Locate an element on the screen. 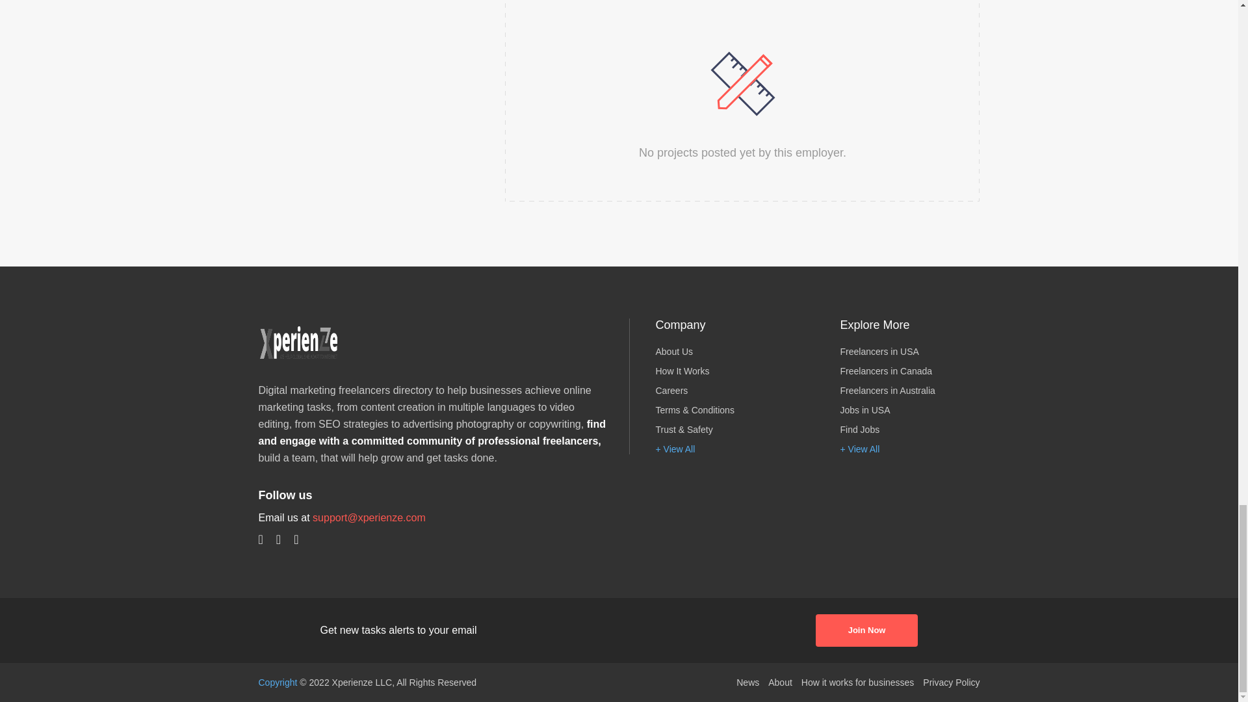 The height and width of the screenshot is (702, 1248). About Us is located at coordinates (724, 351).